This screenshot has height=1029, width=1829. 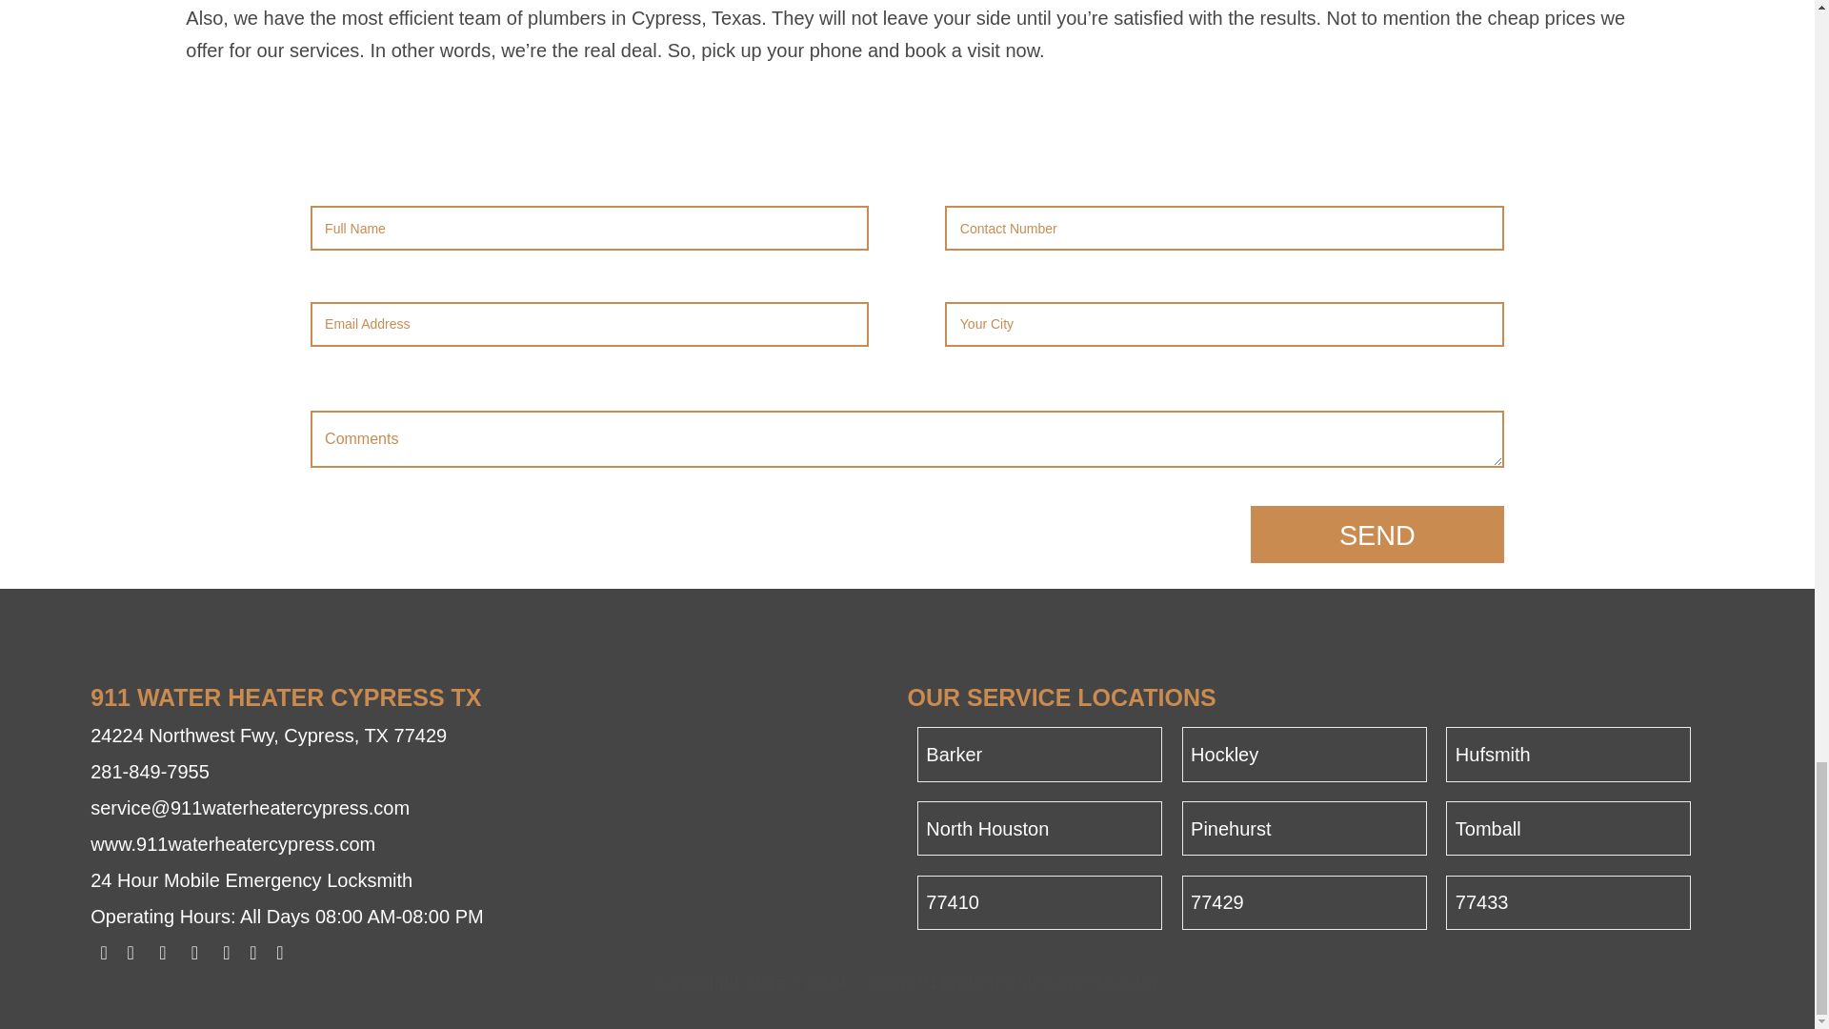 I want to click on SEND, so click(x=1377, y=534).